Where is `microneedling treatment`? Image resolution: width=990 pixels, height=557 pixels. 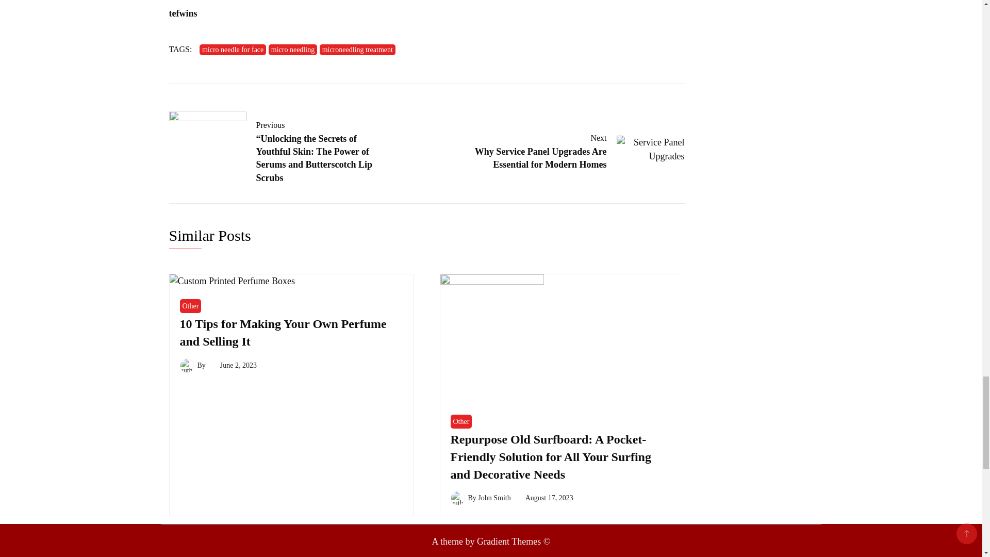 microneedling treatment is located at coordinates (357, 50).